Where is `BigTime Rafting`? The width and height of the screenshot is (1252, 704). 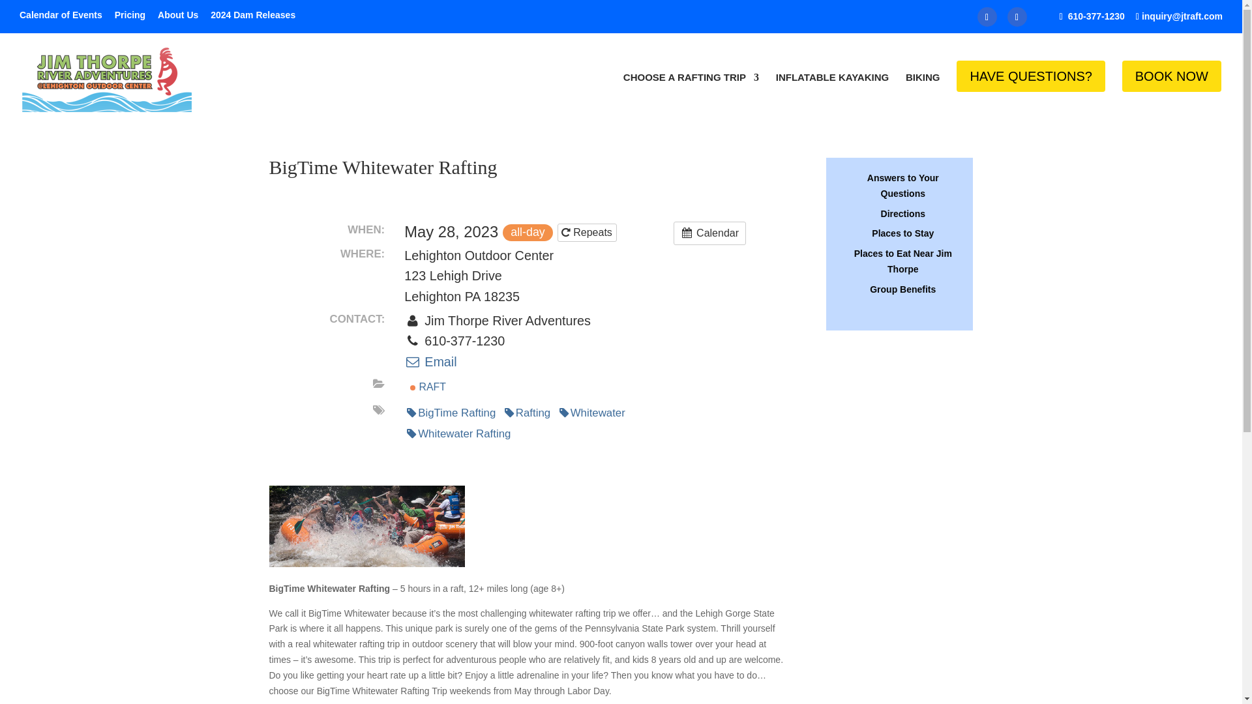
BigTime Rafting is located at coordinates (451, 413).